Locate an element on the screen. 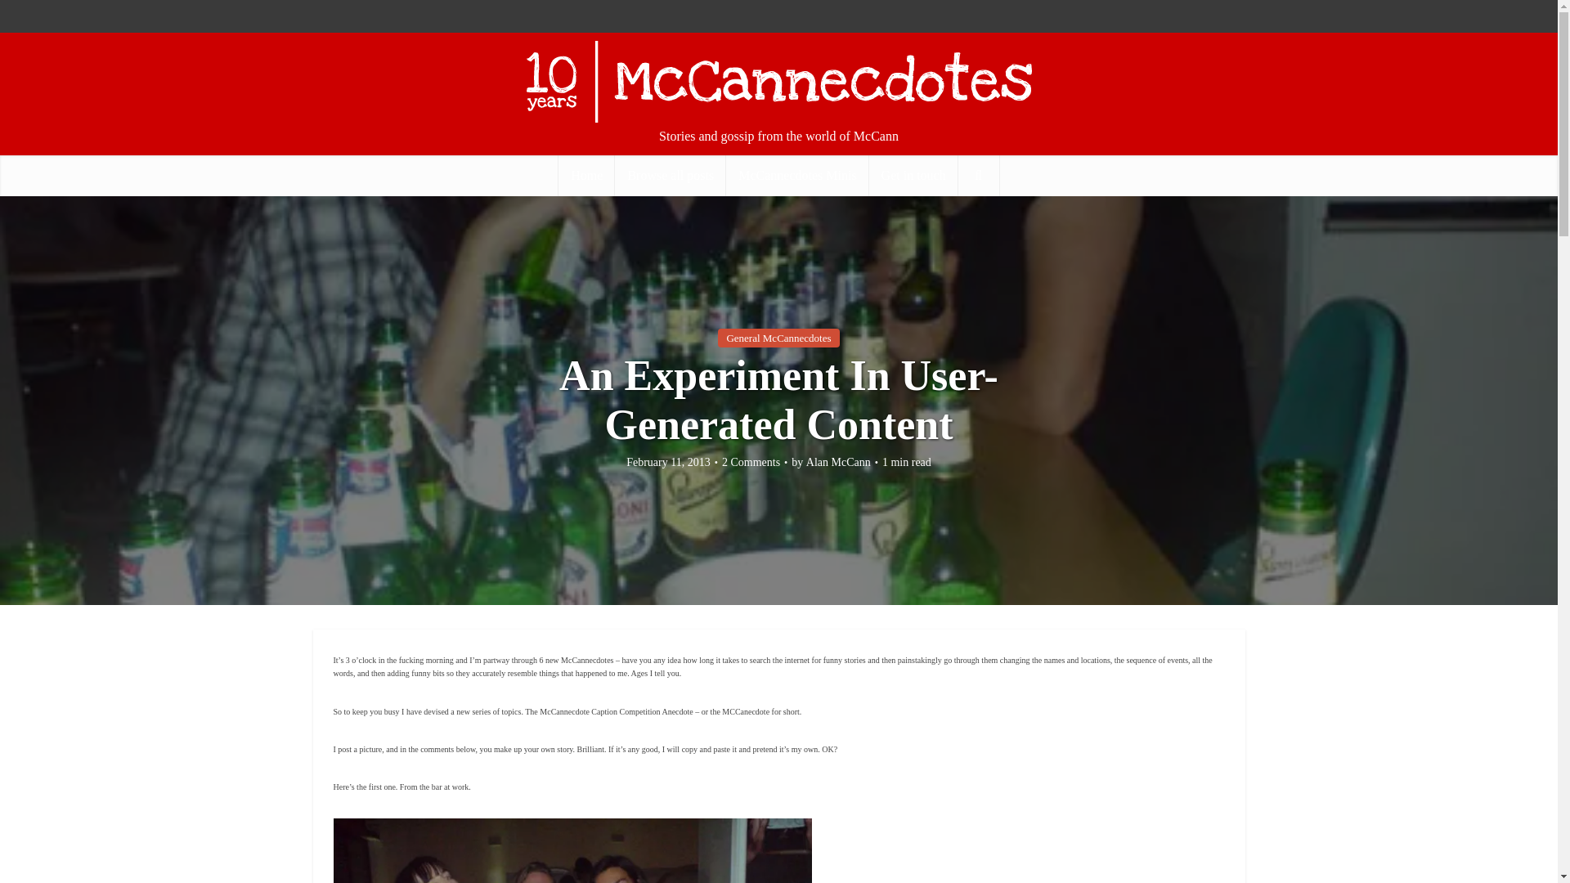  Home is located at coordinates (587, 175).